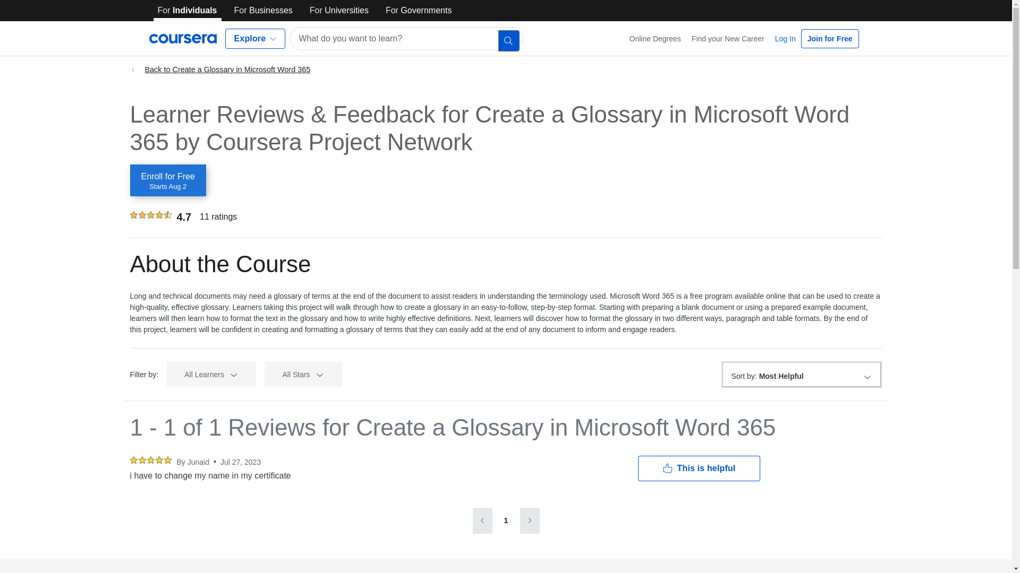  I want to click on Online Degrees, so click(656, 38).